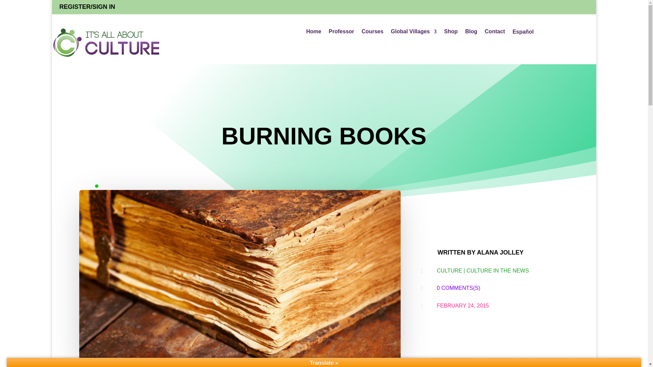  I want to click on Professor, so click(341, 33).